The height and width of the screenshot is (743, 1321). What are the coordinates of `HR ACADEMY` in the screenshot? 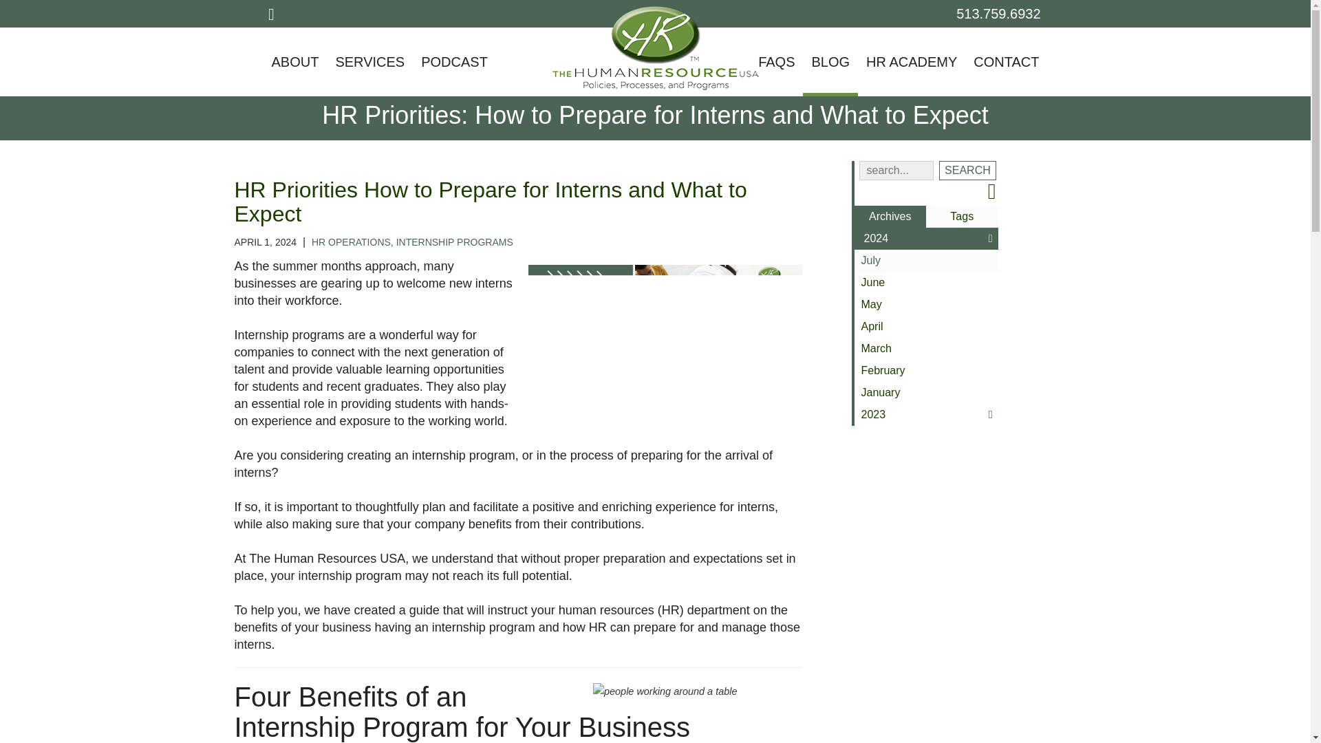 It's located at (911, 62).